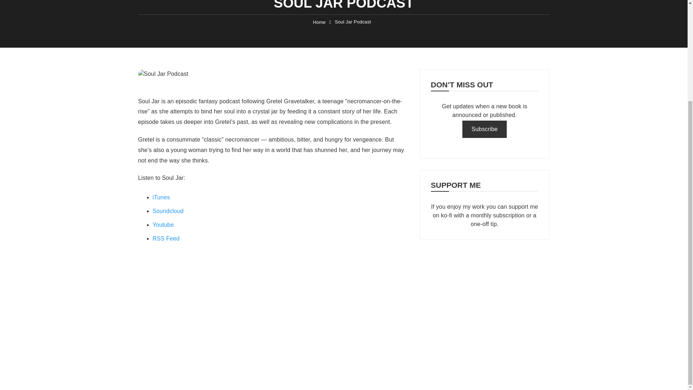  Describe the element at coordinates (484, 129) in the screenshot. I see `Subscribe` at that location.